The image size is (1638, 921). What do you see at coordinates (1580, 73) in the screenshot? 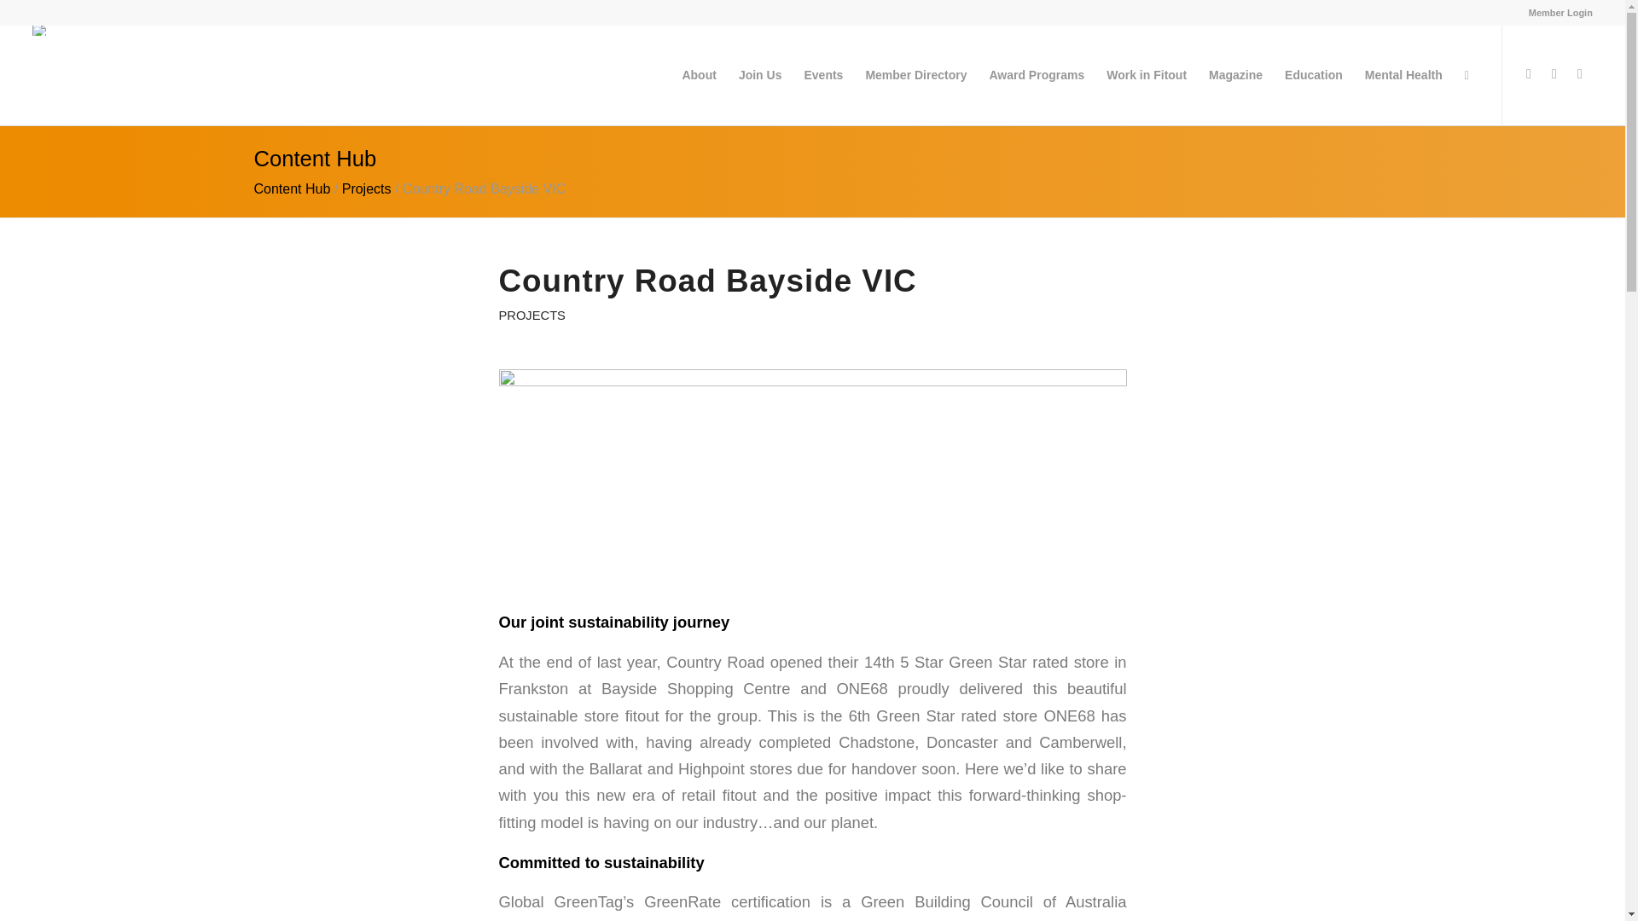
I see `LinkedIn` at bounding box center [1580, 73].